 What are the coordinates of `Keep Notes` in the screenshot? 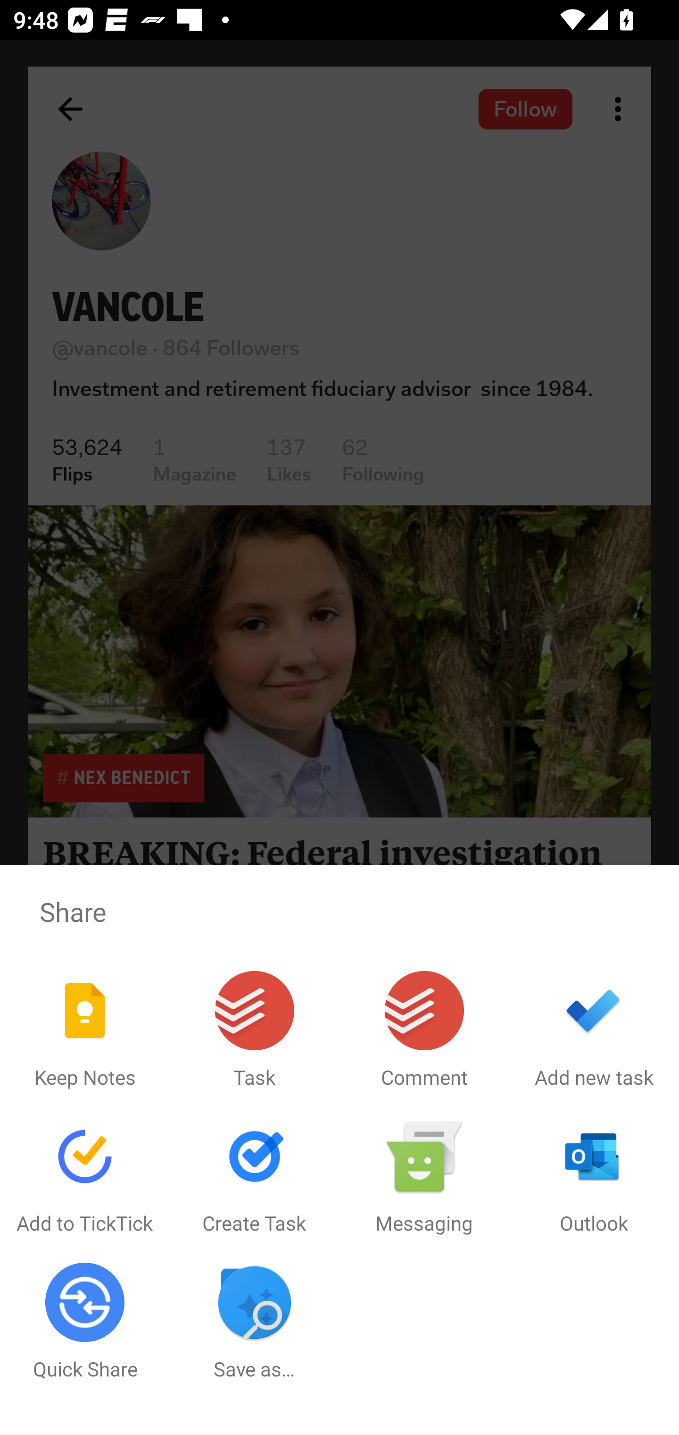 It's located at (85, 1030).